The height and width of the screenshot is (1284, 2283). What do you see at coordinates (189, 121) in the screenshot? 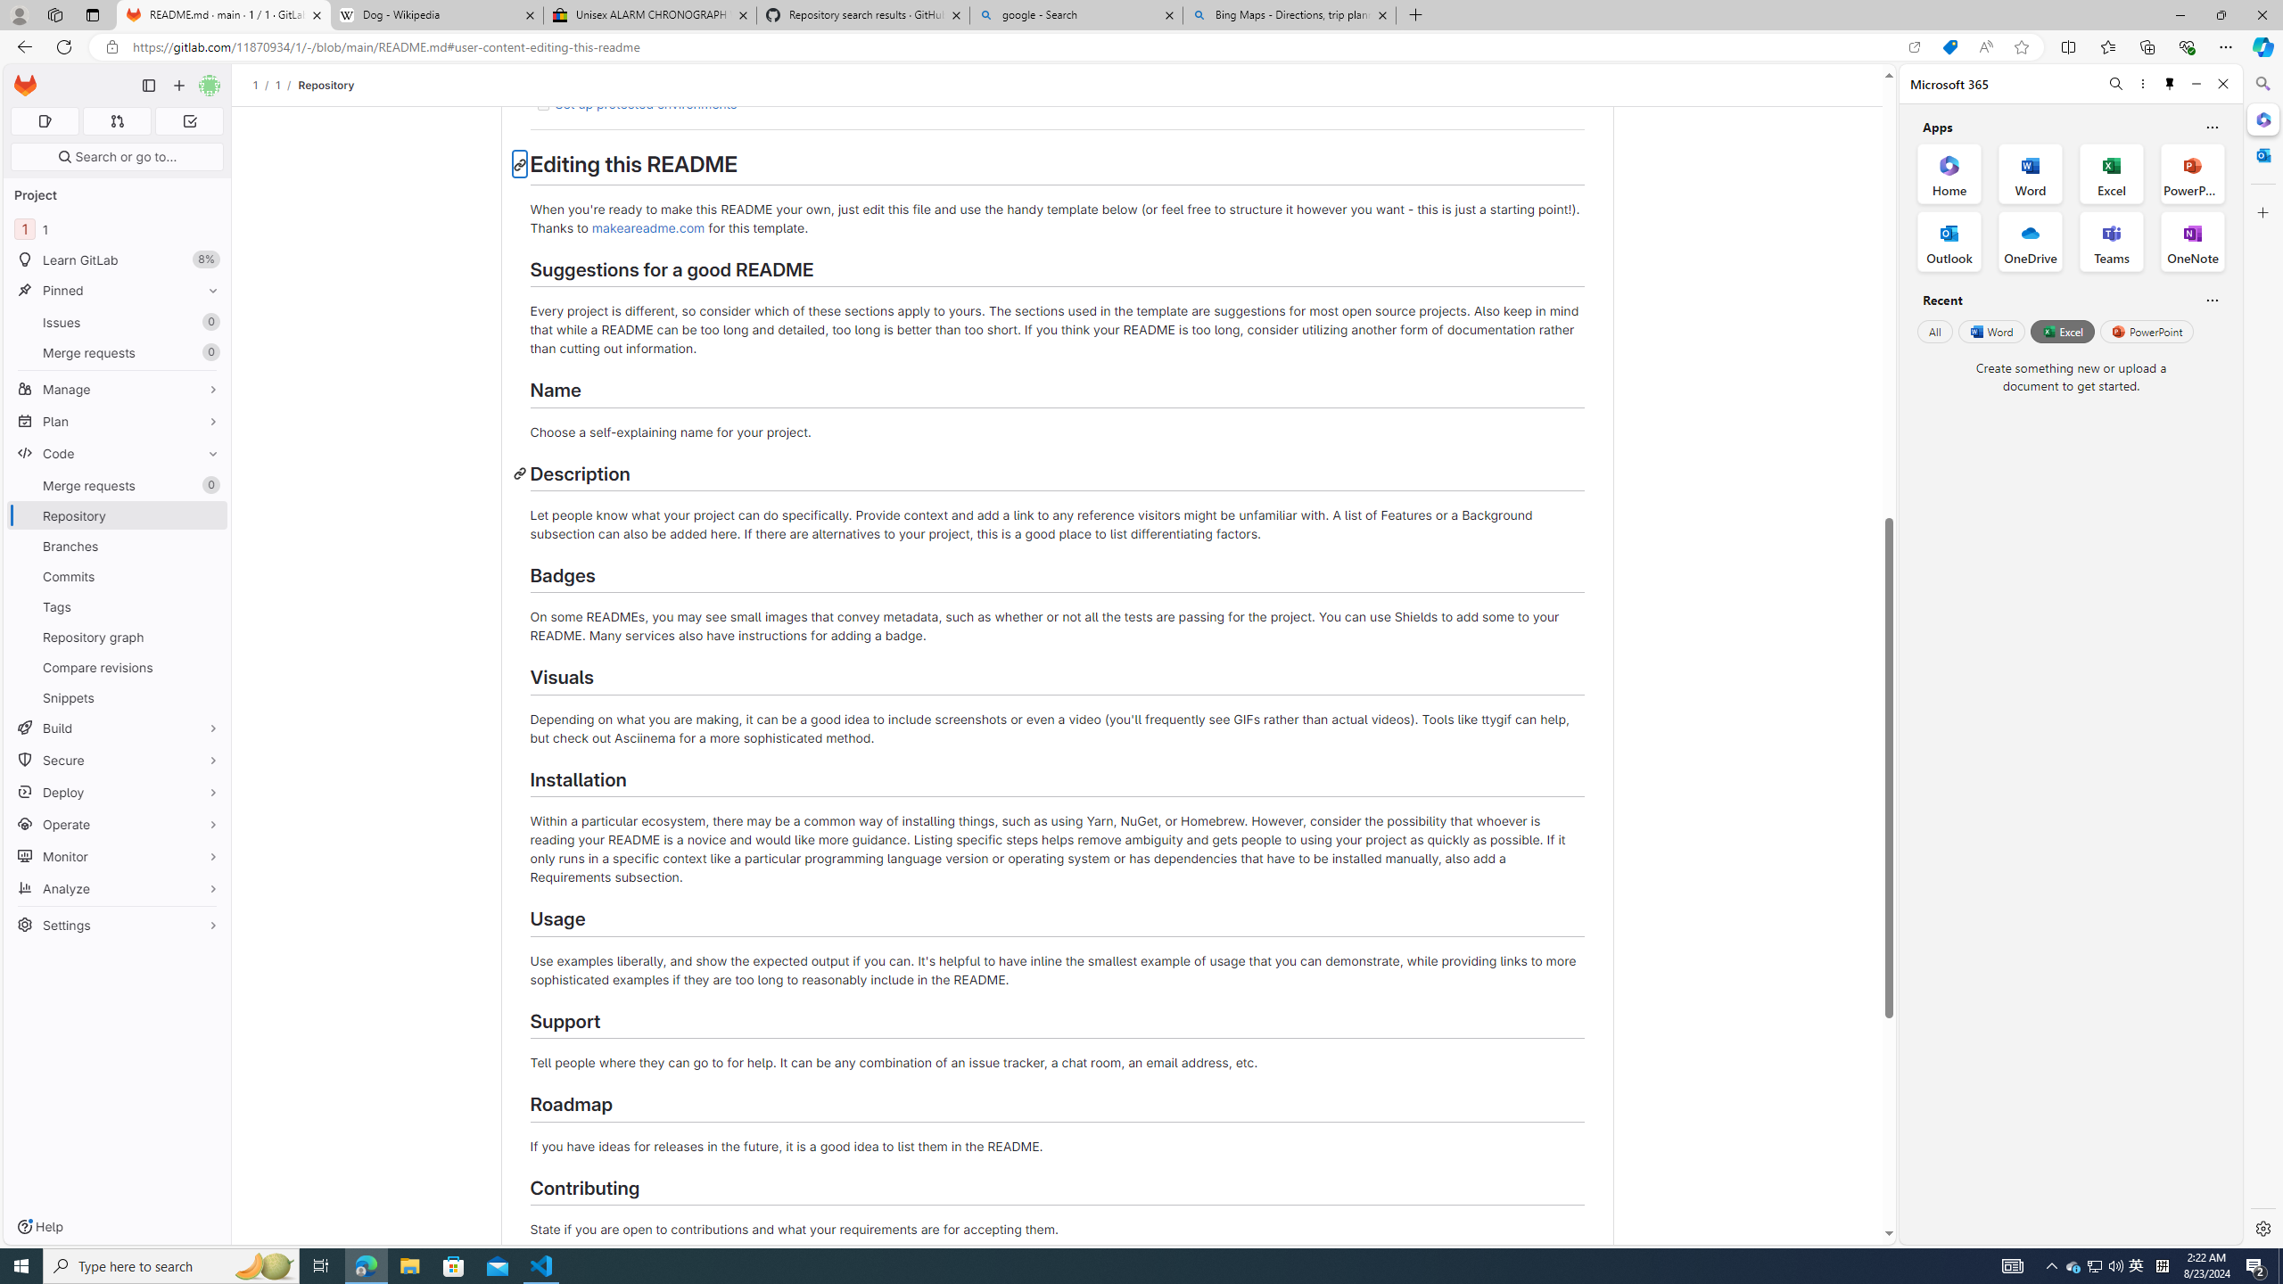
I see `To-Do list 0` at bounding box center [189, 121].